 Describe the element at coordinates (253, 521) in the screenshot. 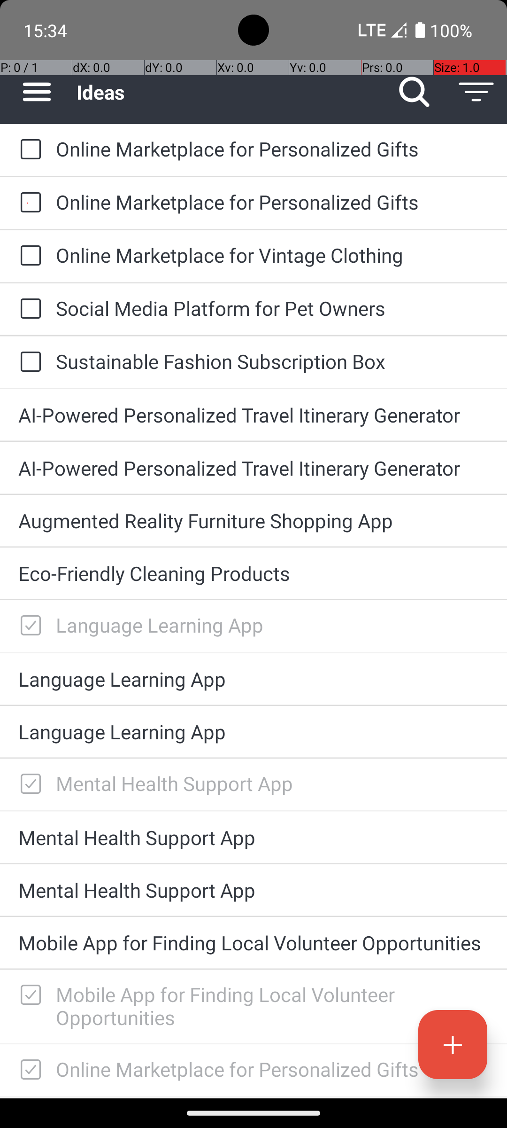

I see `Augmented Reality Furniture Shopping App` at that location.